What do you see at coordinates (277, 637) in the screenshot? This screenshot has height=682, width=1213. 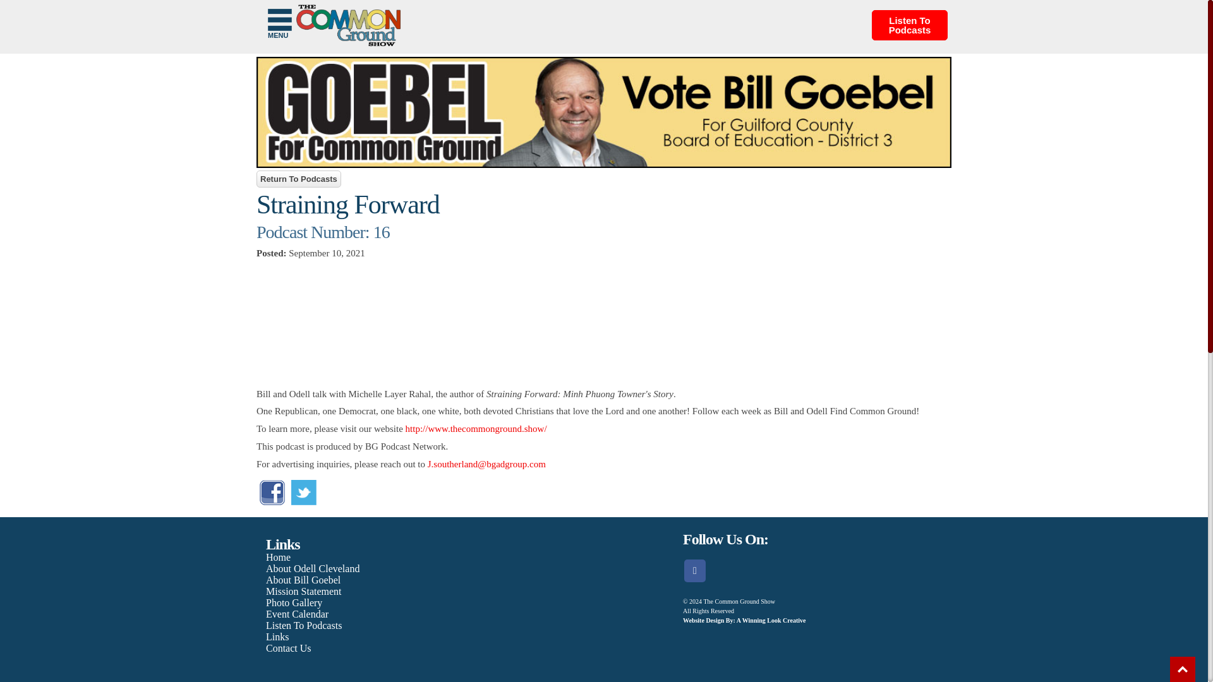 I see `Links` at bounding box center [277, 637].